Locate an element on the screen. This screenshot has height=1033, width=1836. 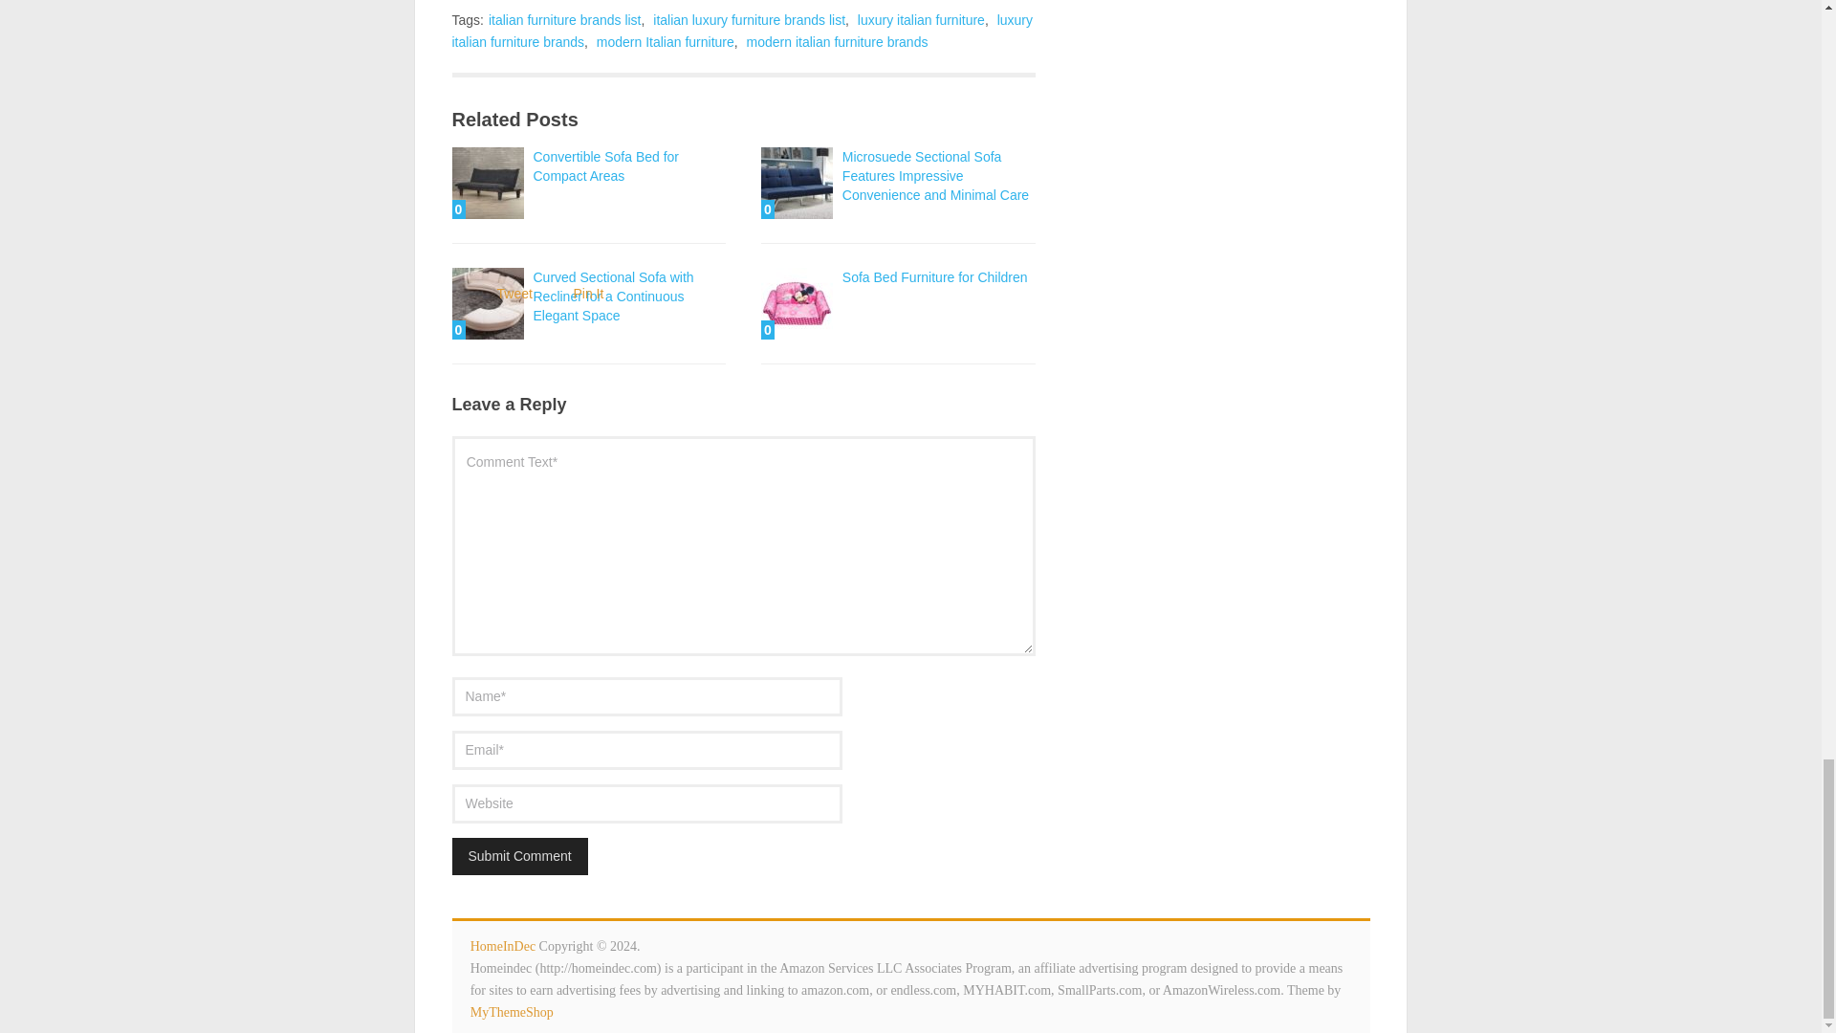
Sofa Bed Furniture for Children is located at coordinates (935, 277).